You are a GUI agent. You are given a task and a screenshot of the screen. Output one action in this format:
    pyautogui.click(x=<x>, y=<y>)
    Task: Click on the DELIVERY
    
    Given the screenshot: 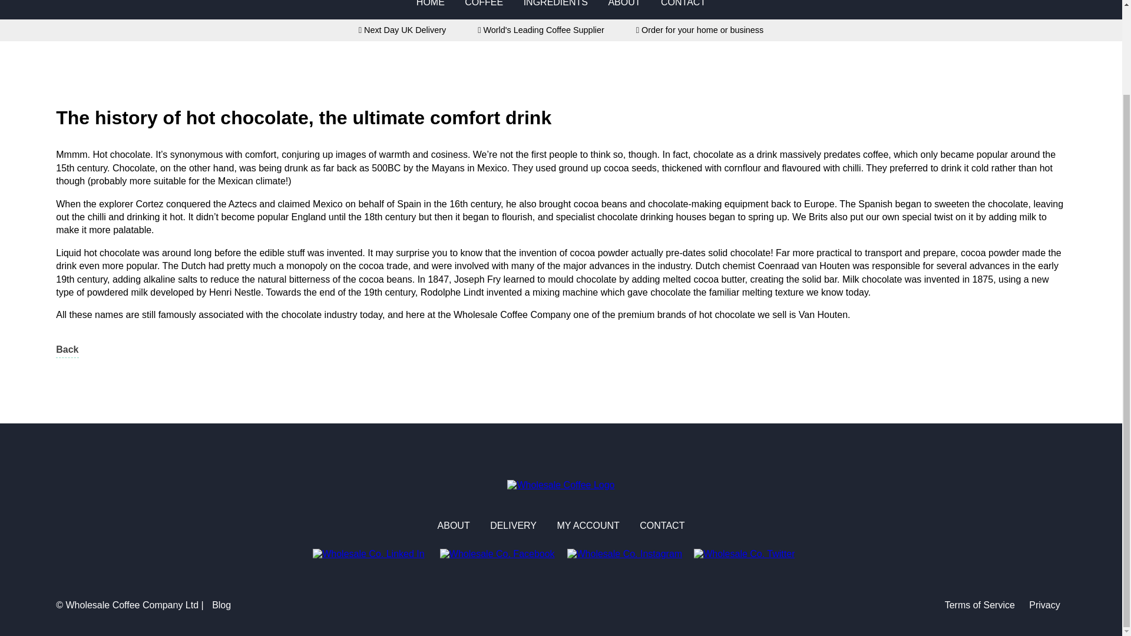 What is the action you would take?
    pyautogui.click(x=512, y=525)
    